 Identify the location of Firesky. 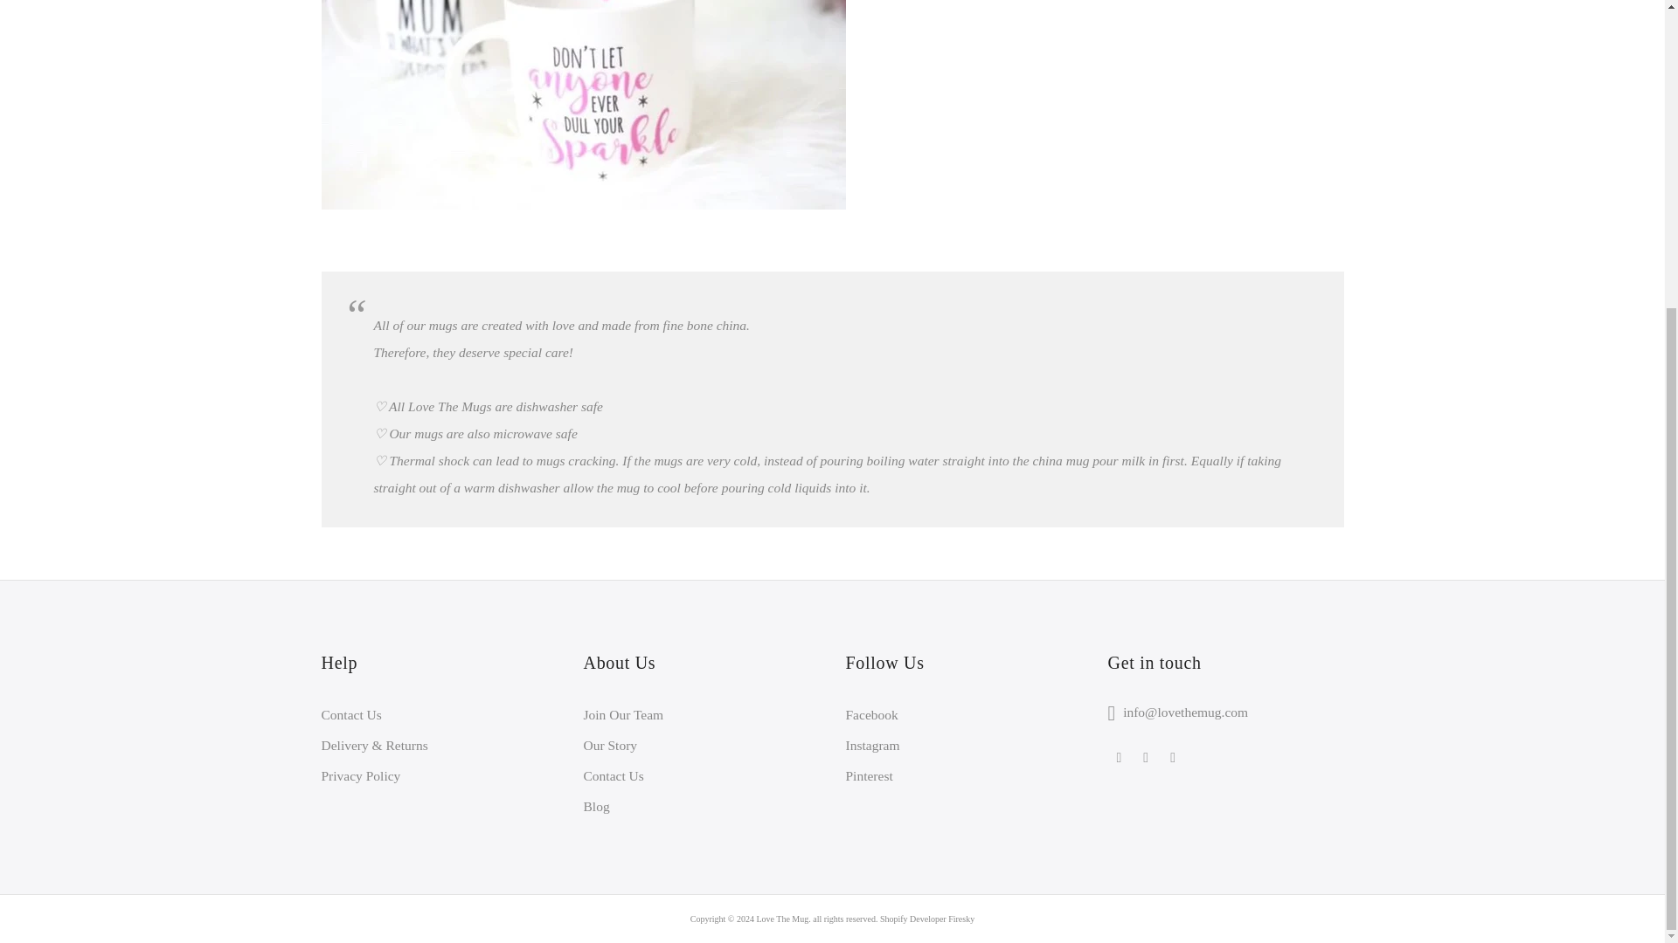
(961, 919).